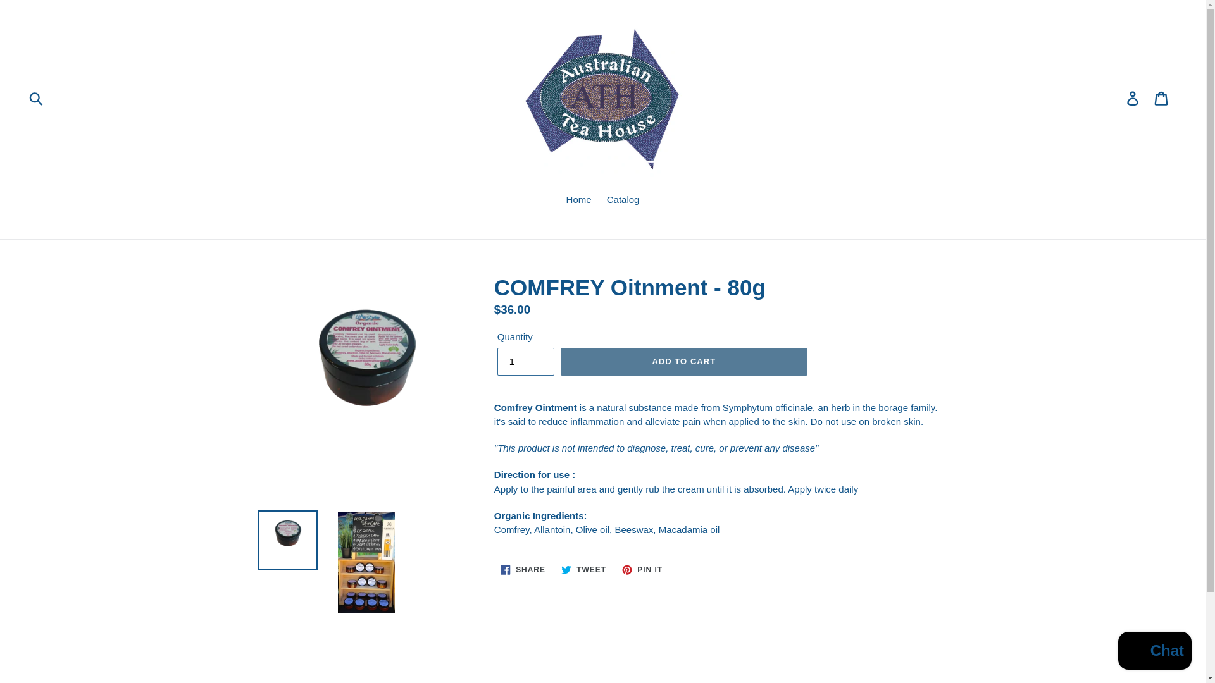 This screenshot has width=1215, height=683. I want to click on Submit, so click(37, 97).